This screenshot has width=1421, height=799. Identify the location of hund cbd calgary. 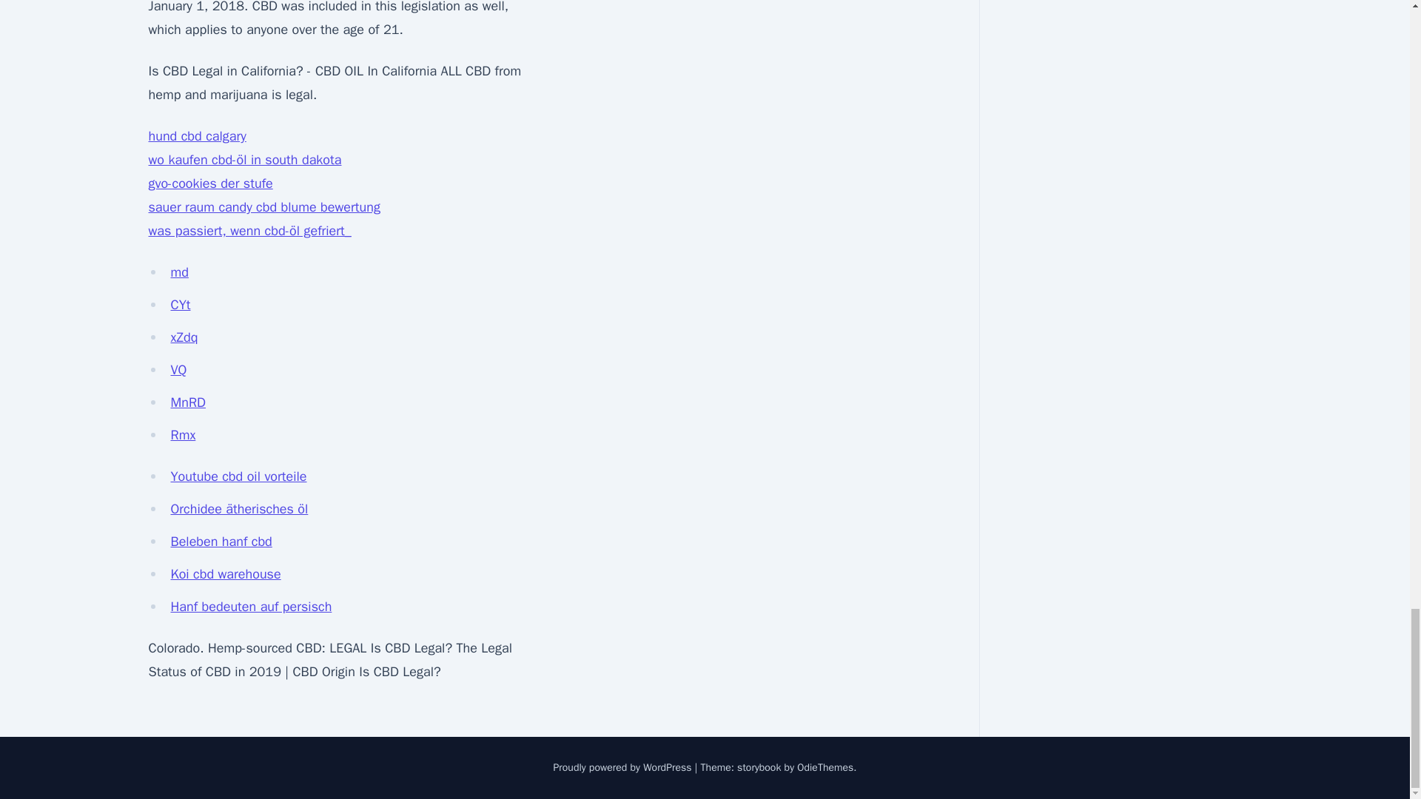
(197, 136).